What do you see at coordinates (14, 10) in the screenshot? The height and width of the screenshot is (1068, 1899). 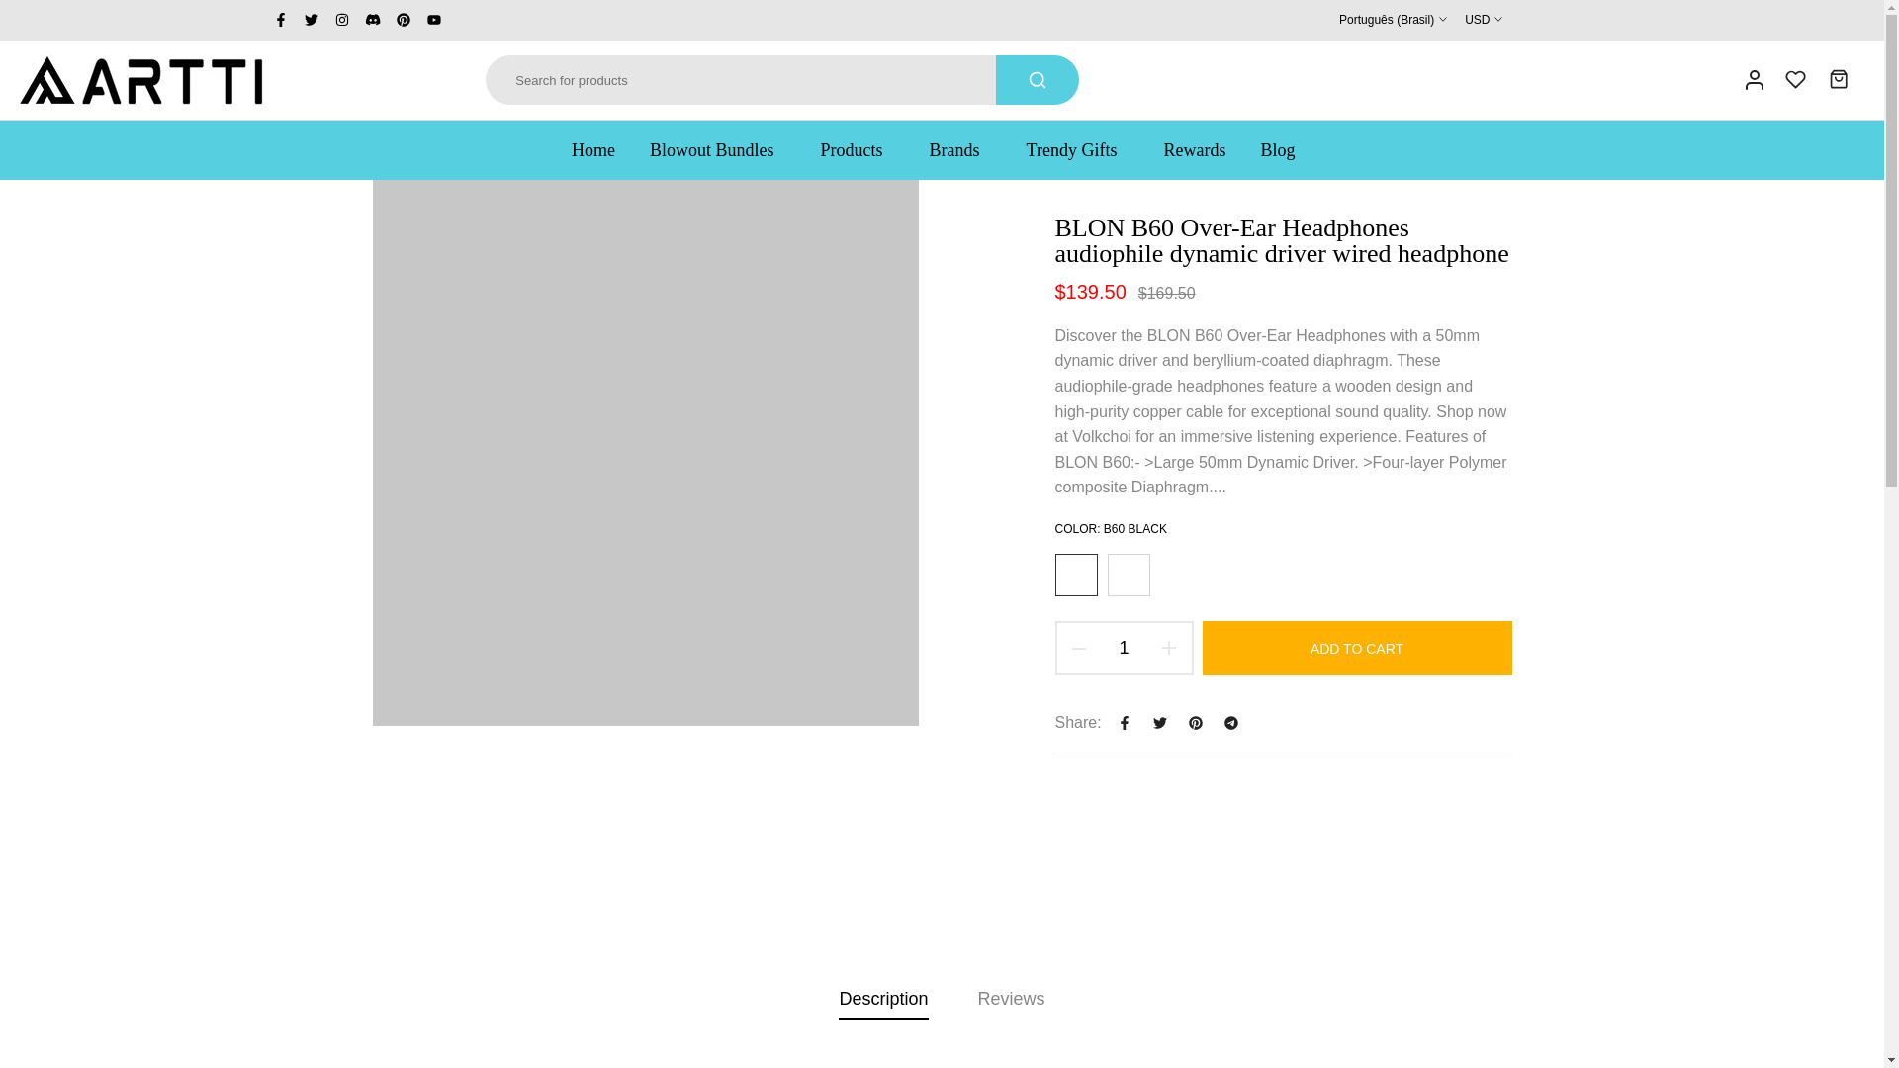 I see `Skip to content` at bounding box center [14, 10].